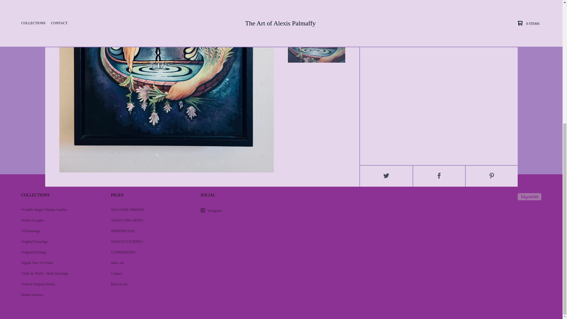  Describe the element at coordinates (58, 242) in the screenshot. I see `Original Drawings` at that location.